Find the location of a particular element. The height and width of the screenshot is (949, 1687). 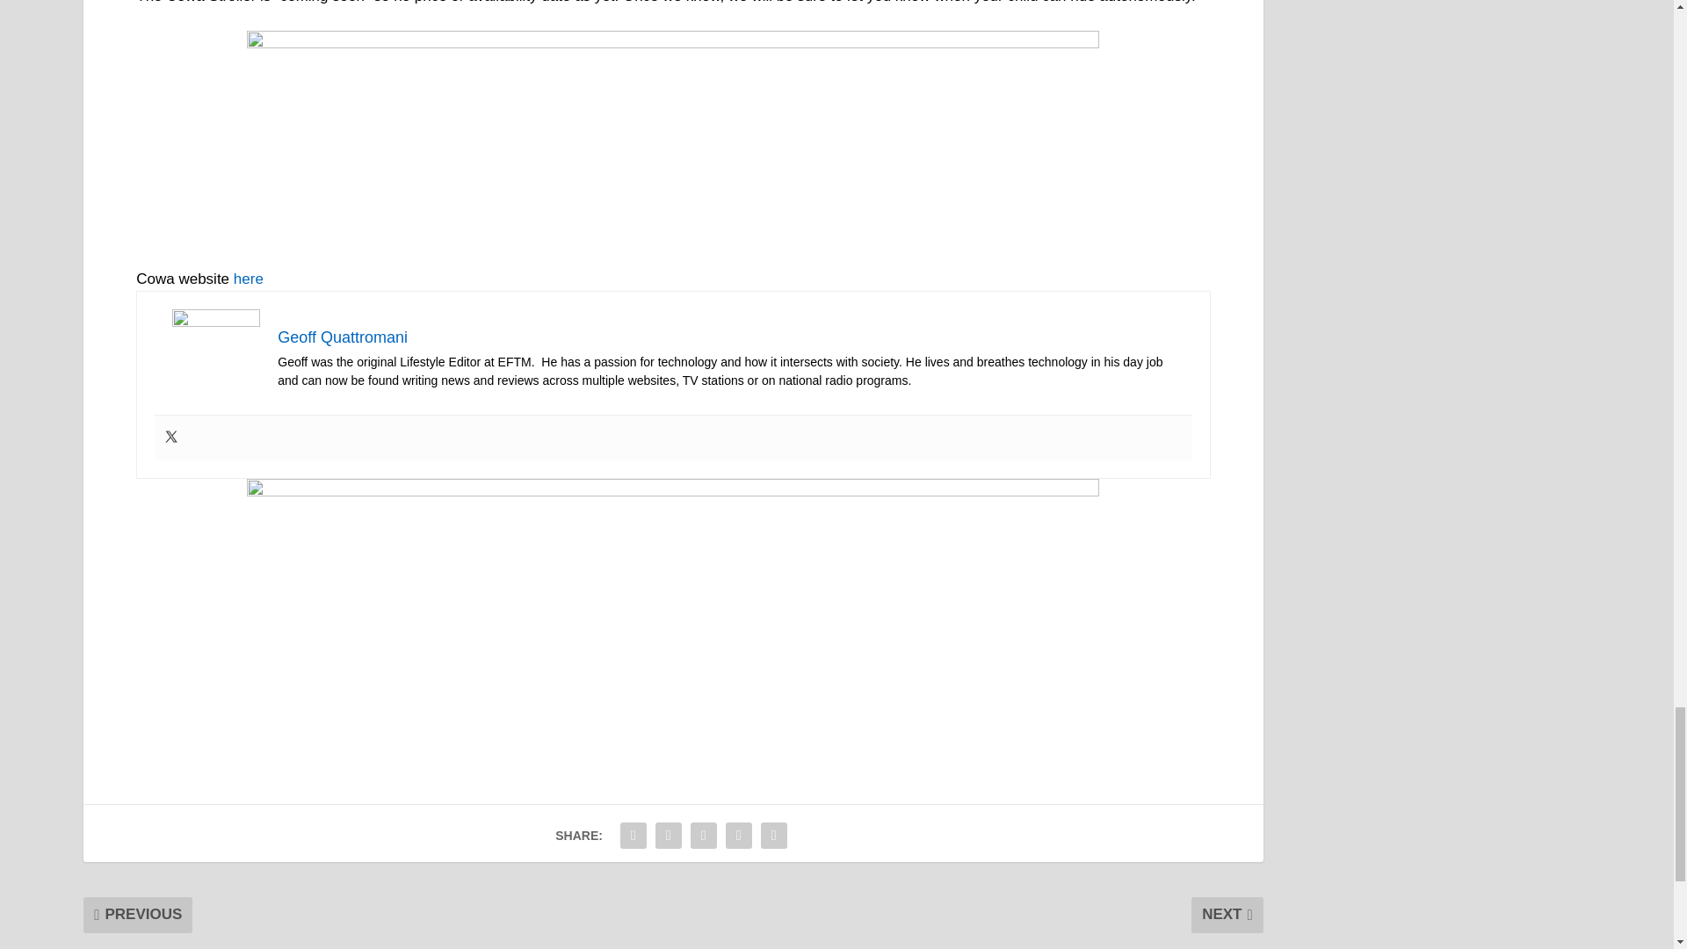

Geoff Quattromani is located at coordinates (343, 337).